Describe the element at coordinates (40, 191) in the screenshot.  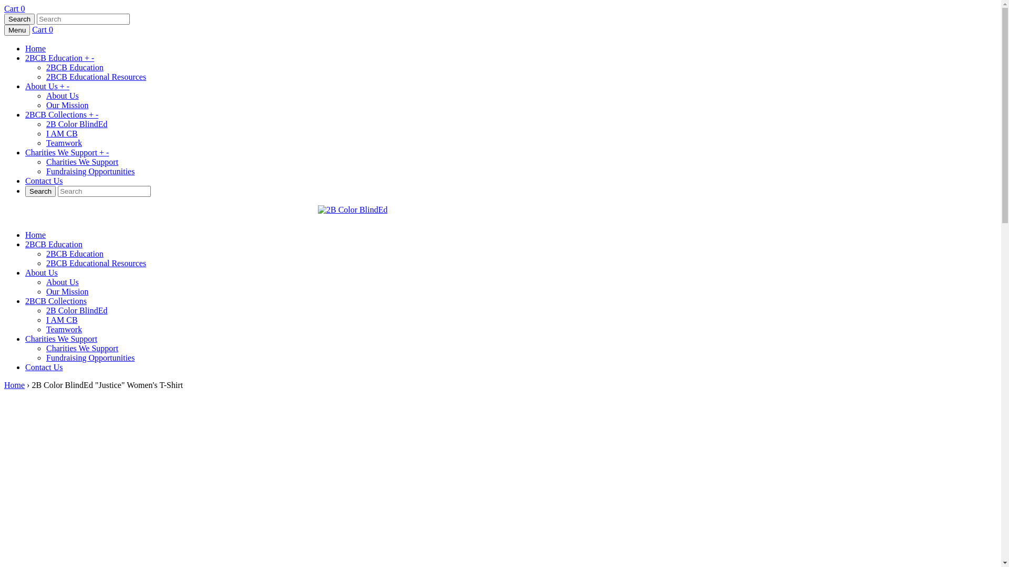
I see `Search` at that location.